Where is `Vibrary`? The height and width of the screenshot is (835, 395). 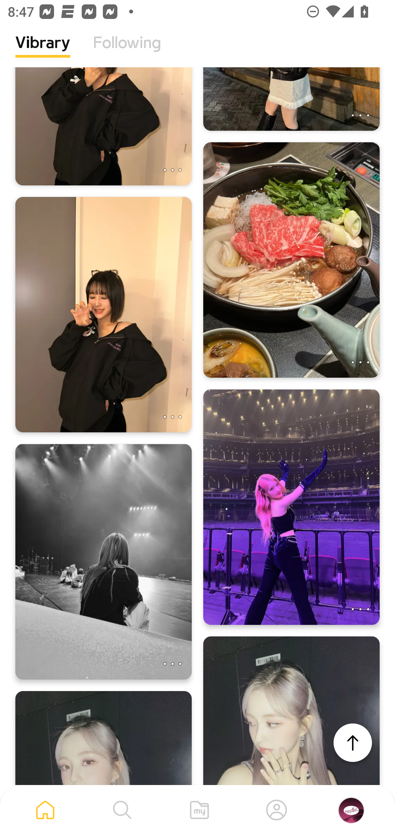
Vibrary is located at coordinates (43, 51).